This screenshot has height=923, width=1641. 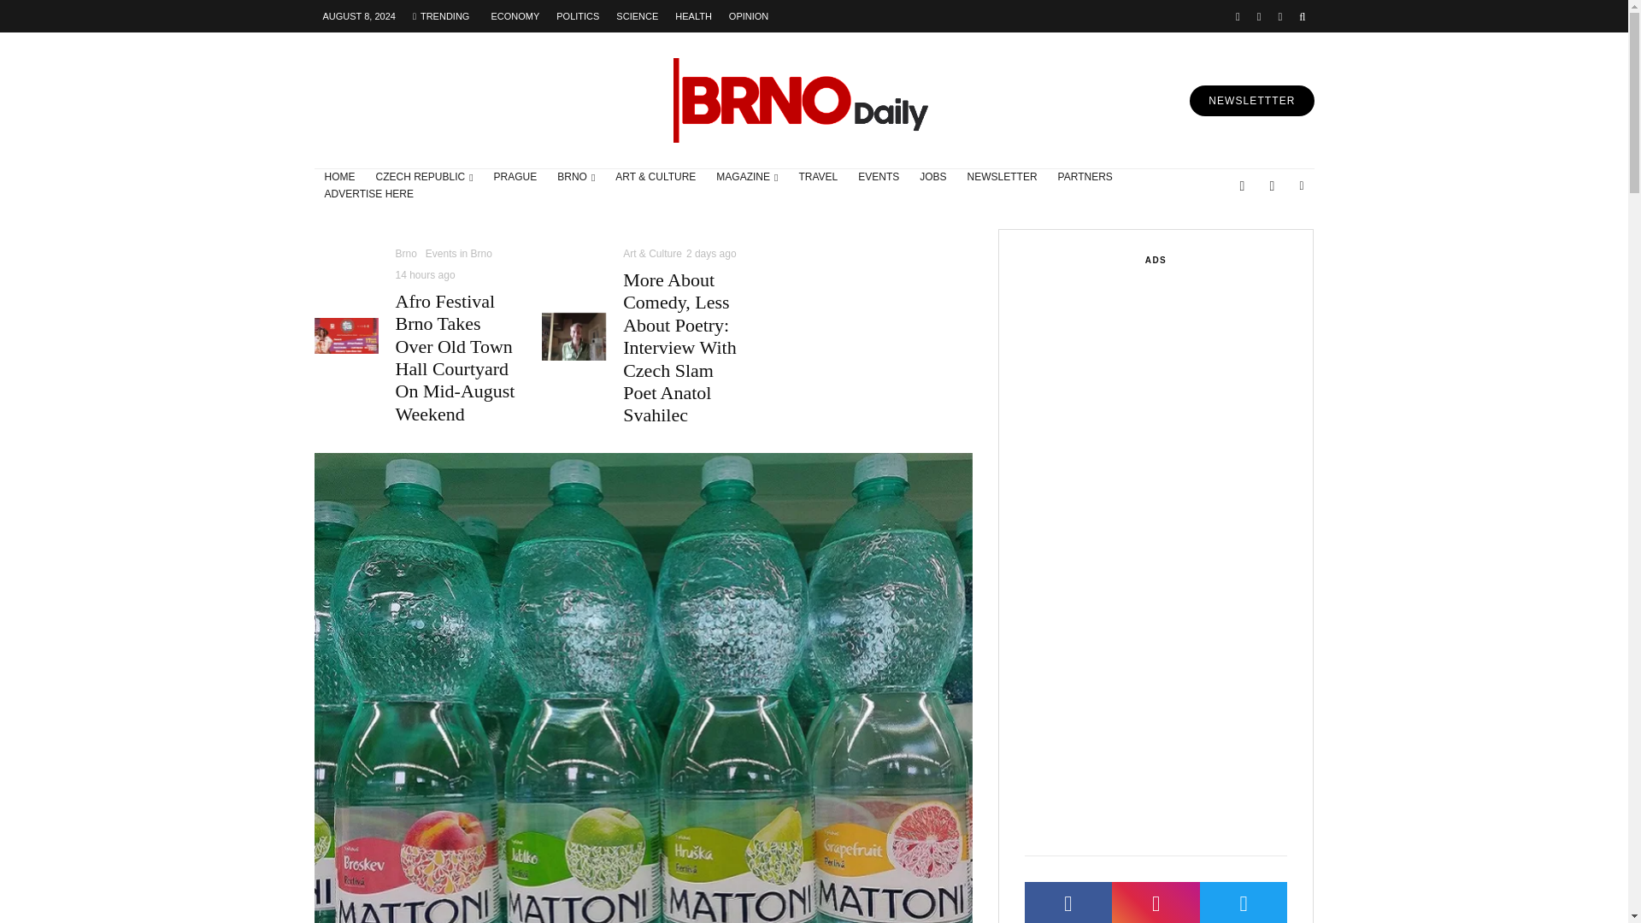 I want to click on HEALTH, so click(x=692, y=15).